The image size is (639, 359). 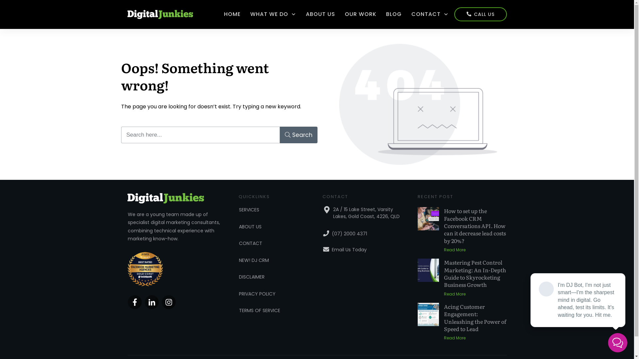 I want to click on CALL US, so click(x=481, y=14).